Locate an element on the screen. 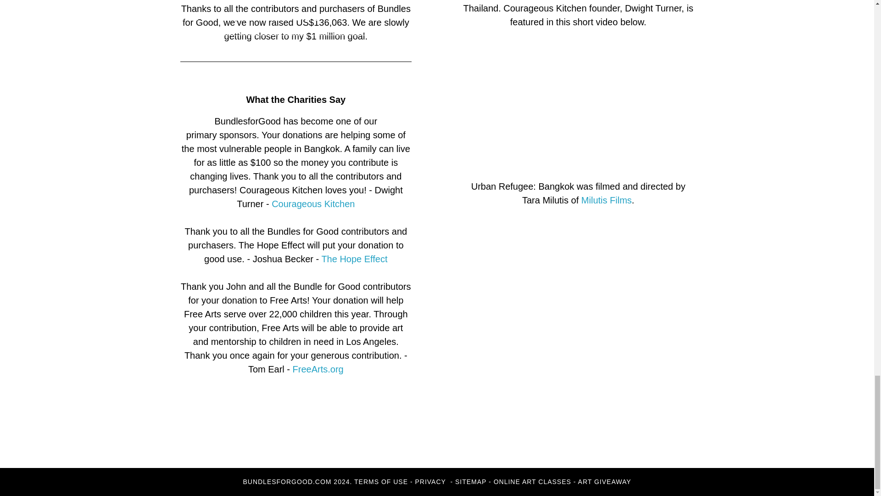  Milutis Films is located at coordinates (607, 200).